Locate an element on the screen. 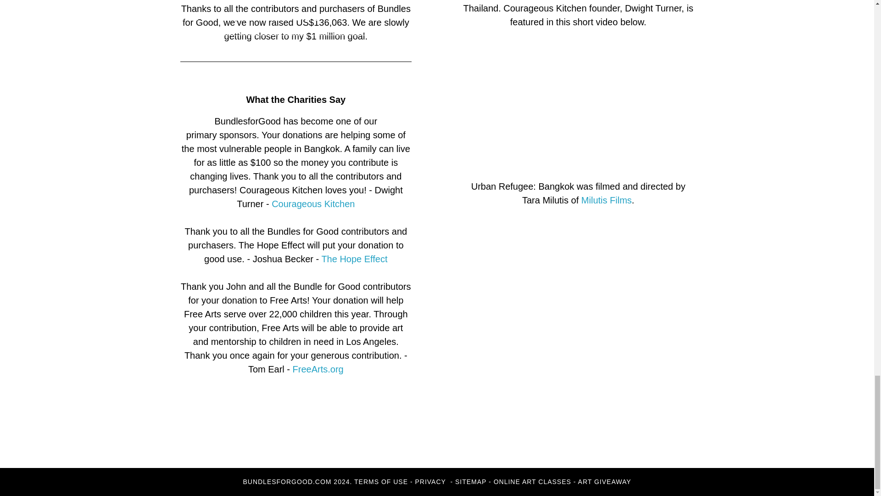  Milutis Films is located at coordinates (607, 200).